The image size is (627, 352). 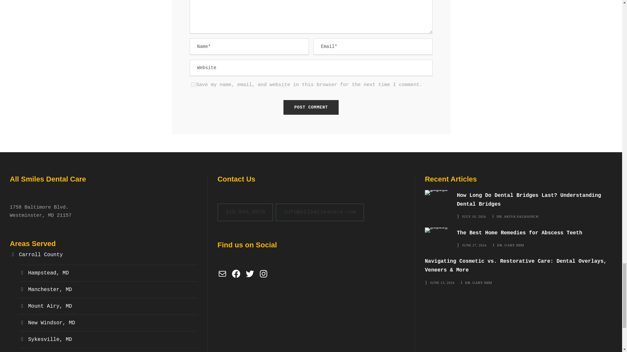 I want to click on Posts by Dr. Gary Imm, so click(x=511, y=245).